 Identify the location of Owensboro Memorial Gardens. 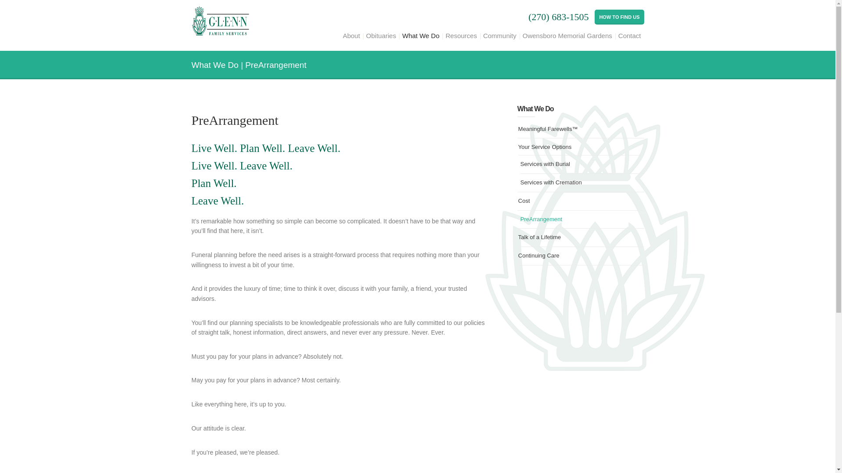
(567, 36).